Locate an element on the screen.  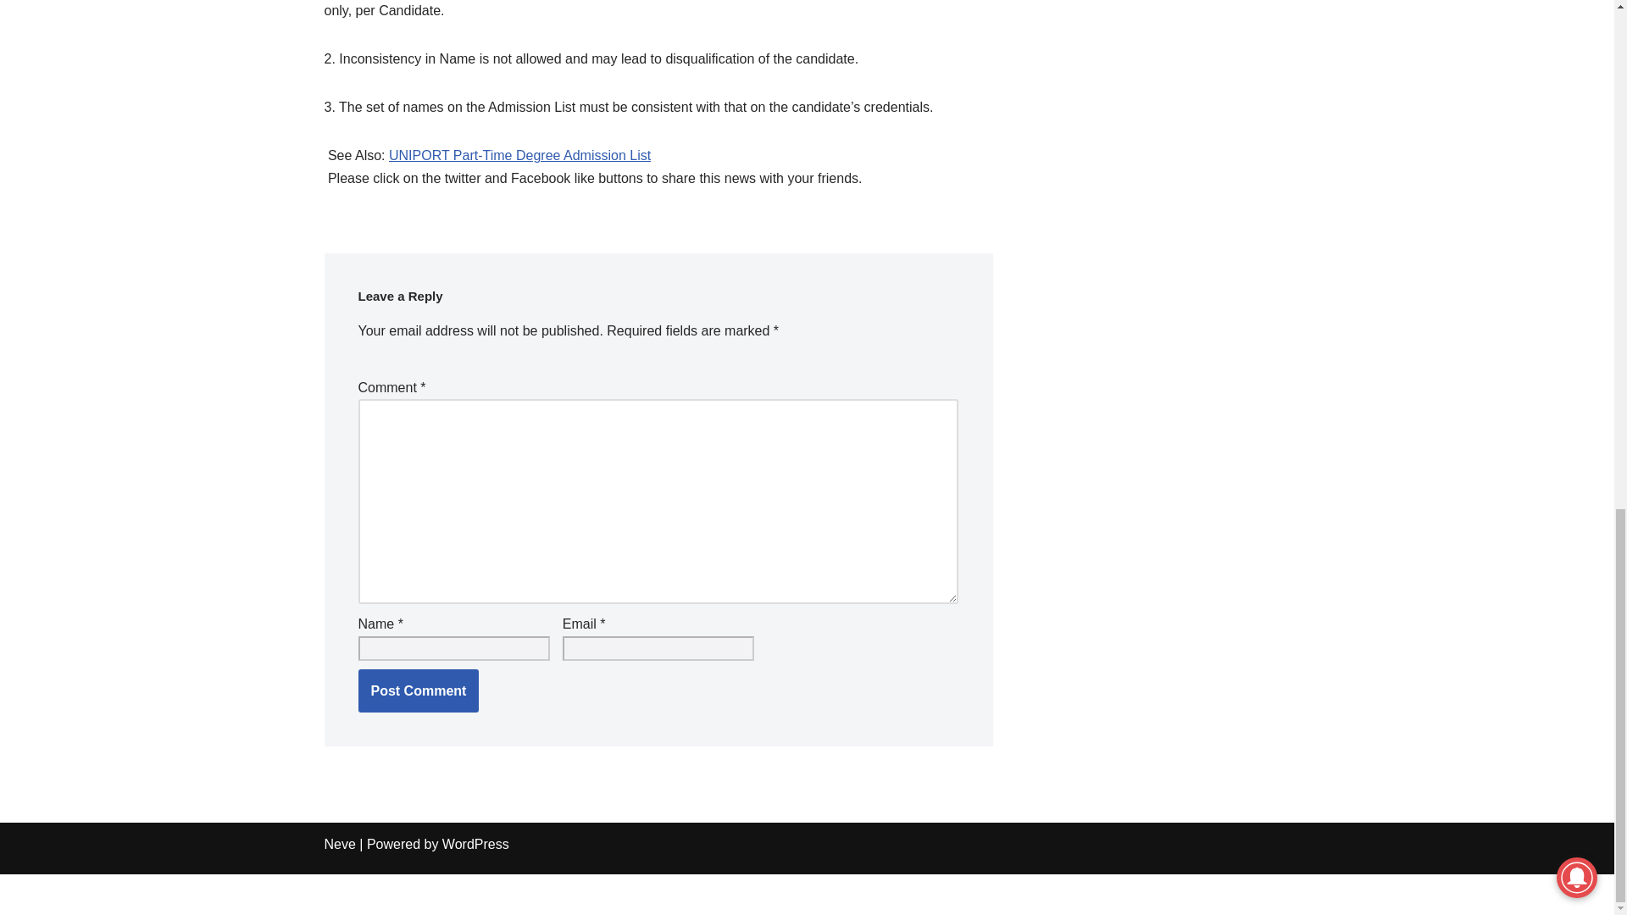
Post Comment is located at coordinates (418, 691).